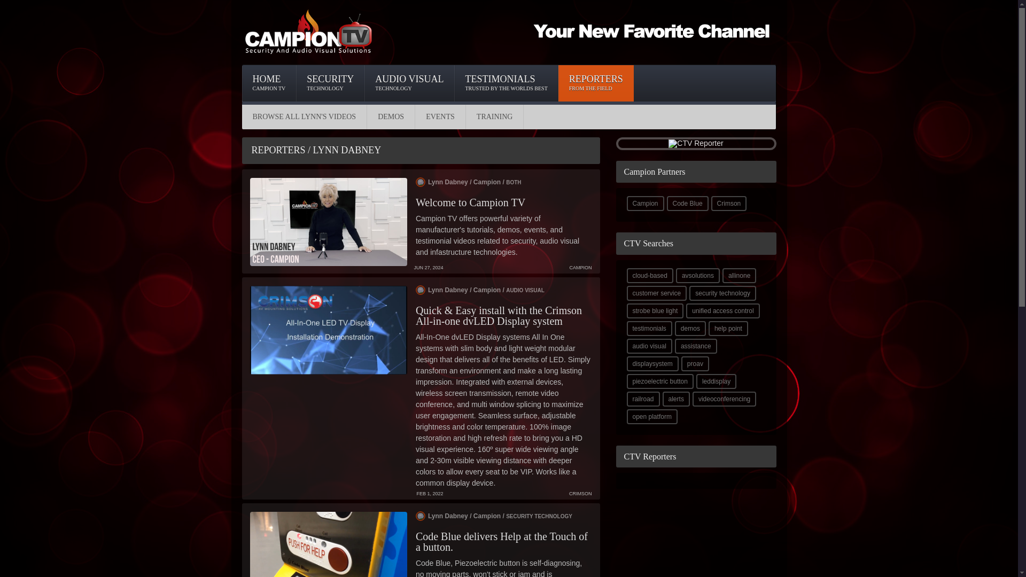  Describe the element at coordinates (440, 116) in the screenshot. I see `DEMOS` at that location.